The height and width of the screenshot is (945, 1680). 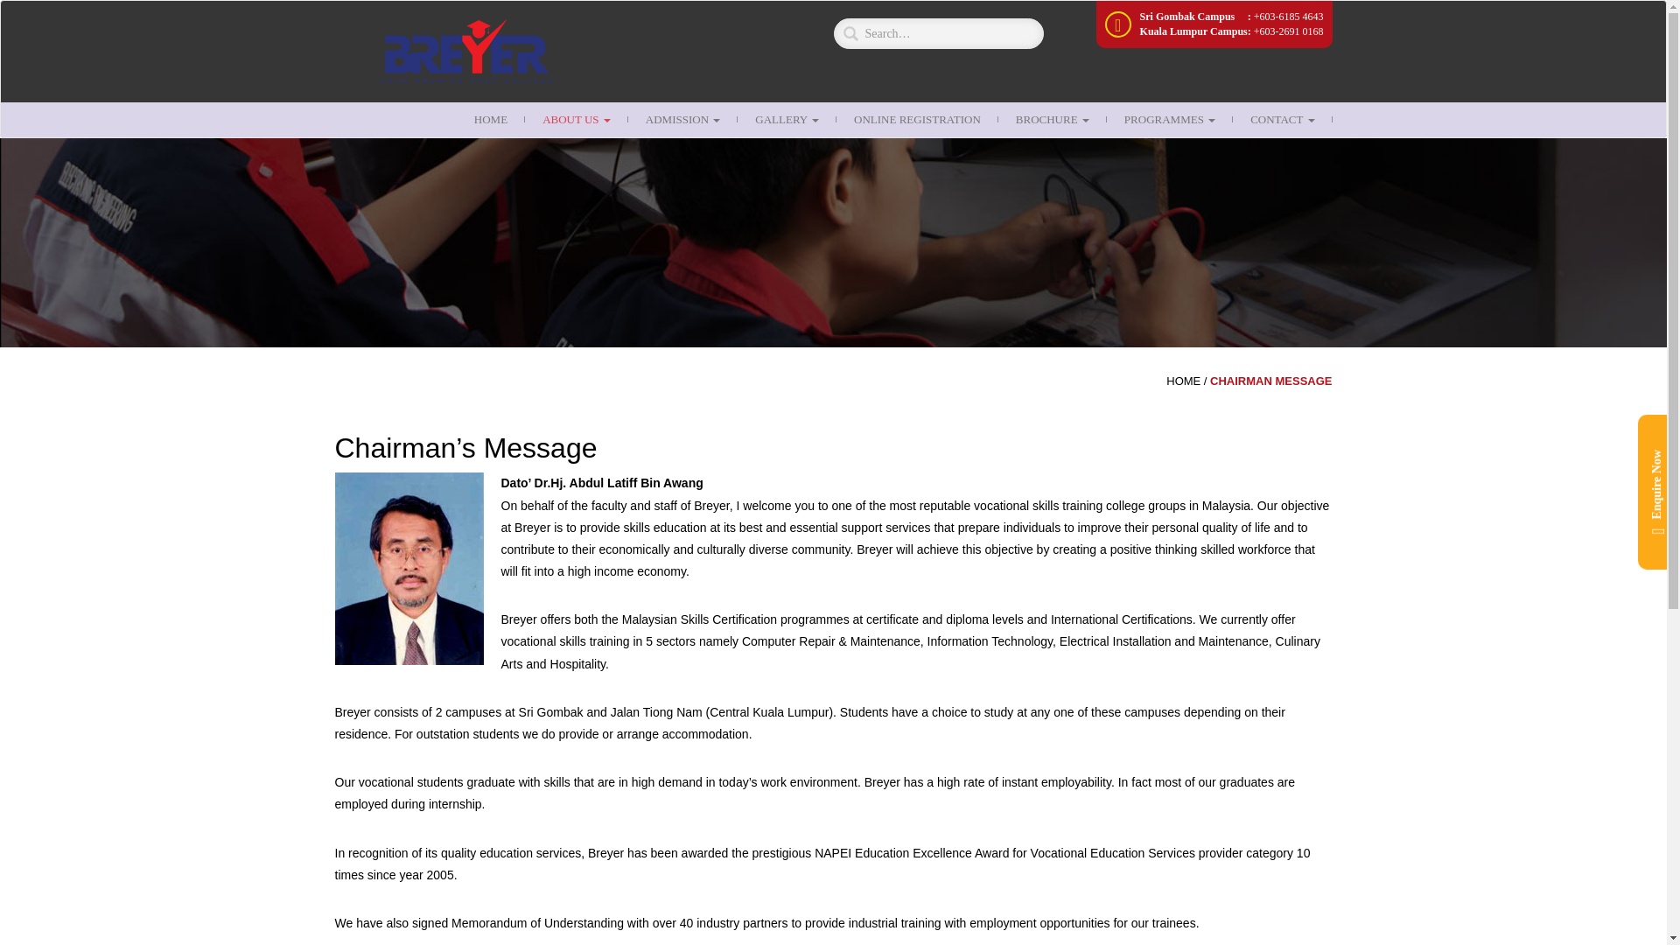 What do you see at coordinates (787, 119) in the screenshot?
I see `GALLERY` at bounding box center [787, 119].